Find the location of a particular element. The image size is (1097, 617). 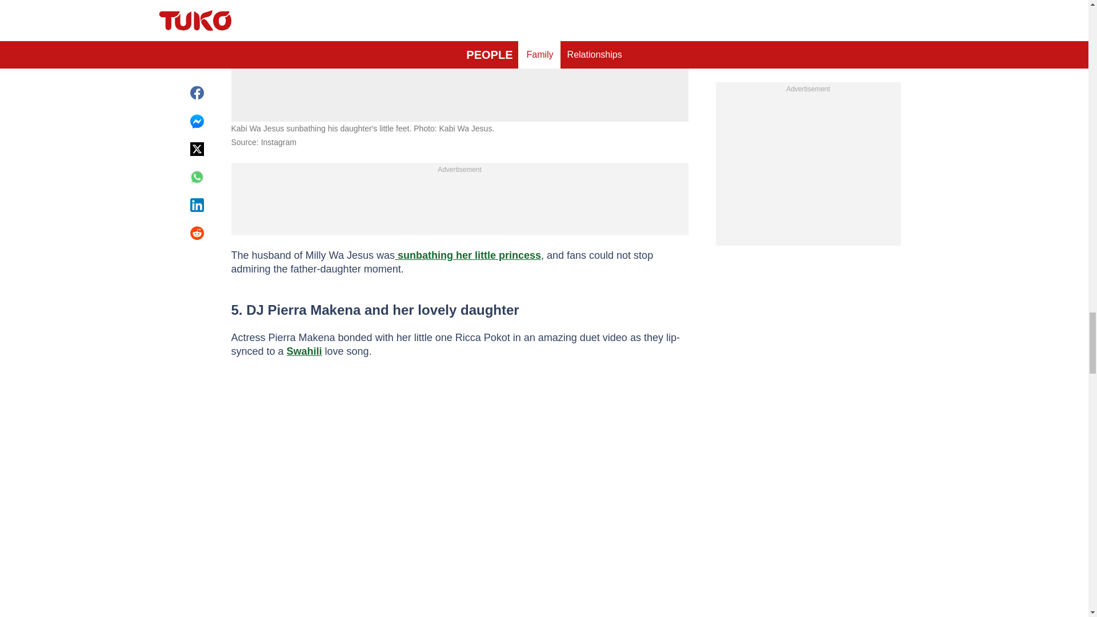

Kabi Wa Jesus sunbathing his daughter's little feet. is located at coordinates (459, 26).